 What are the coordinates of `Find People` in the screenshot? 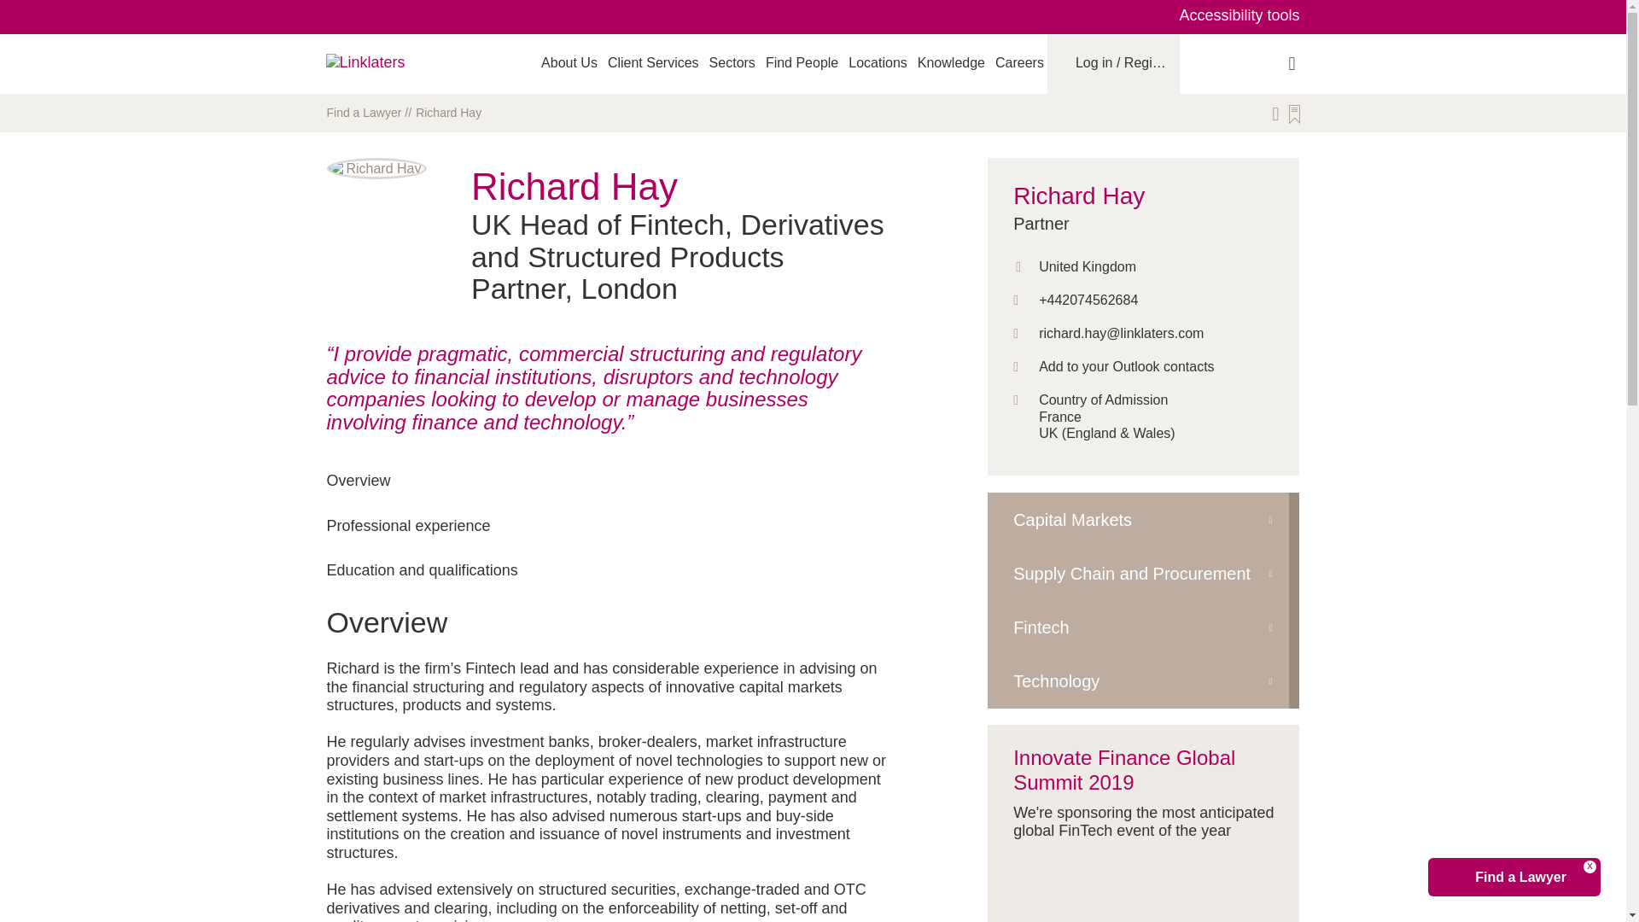 It's located at (801, 62).